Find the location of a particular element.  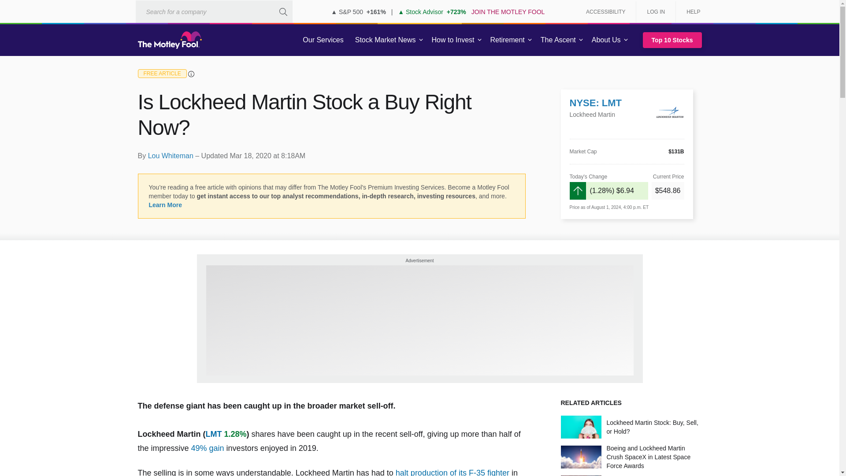

How to Invest is located at coordinates (453, 40).